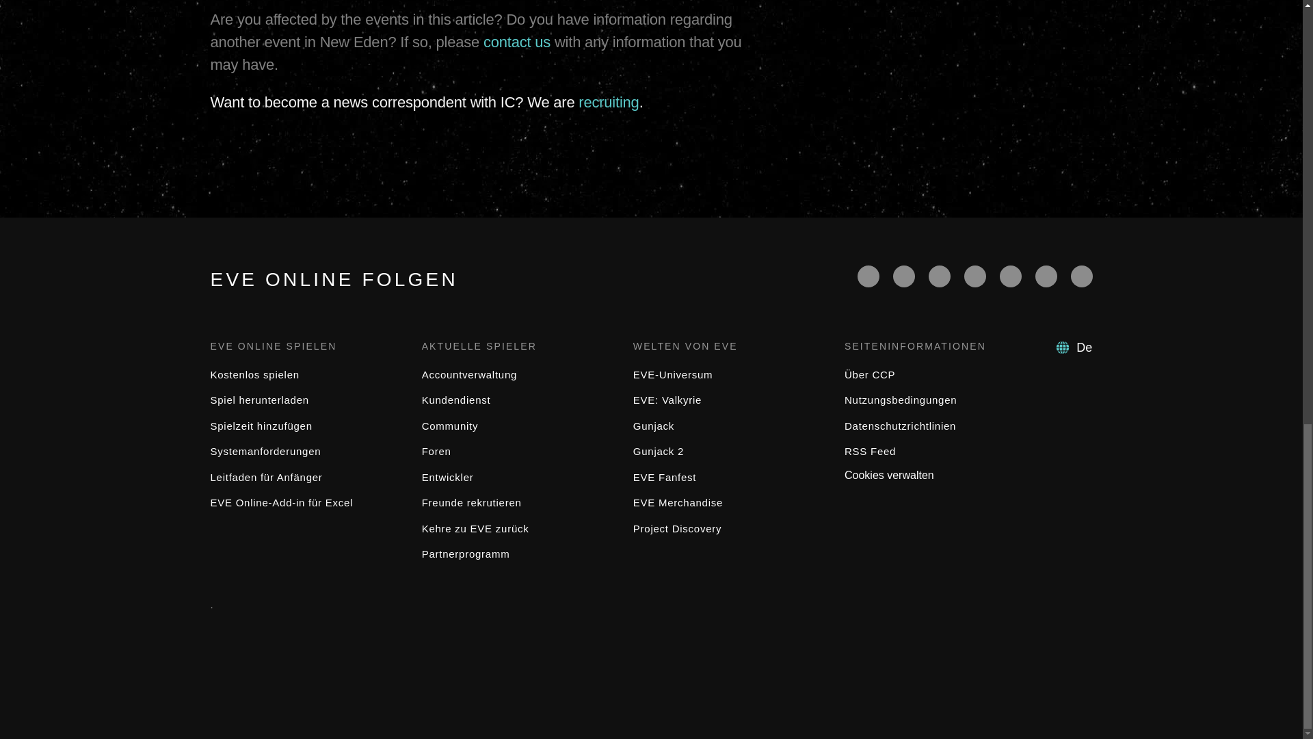 The image size is (1313, 739). I want to click on Community, so click(450, 426).